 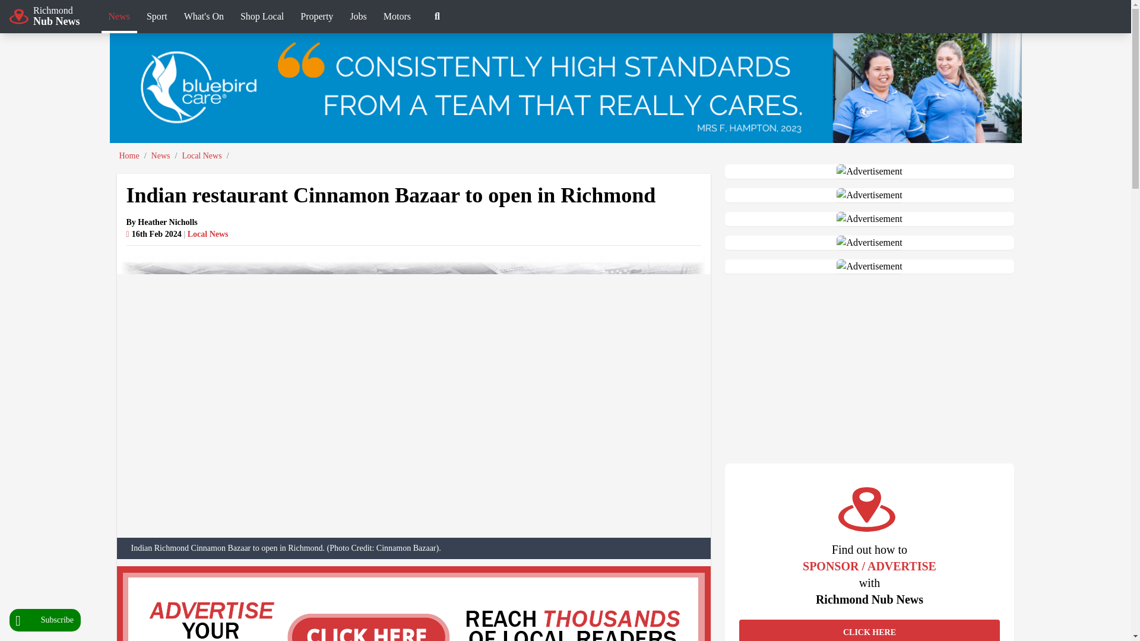 What do you see at coordinates (262, 18) in the screenshot?
I see `Shop Local` at bounding box center [262, 18].